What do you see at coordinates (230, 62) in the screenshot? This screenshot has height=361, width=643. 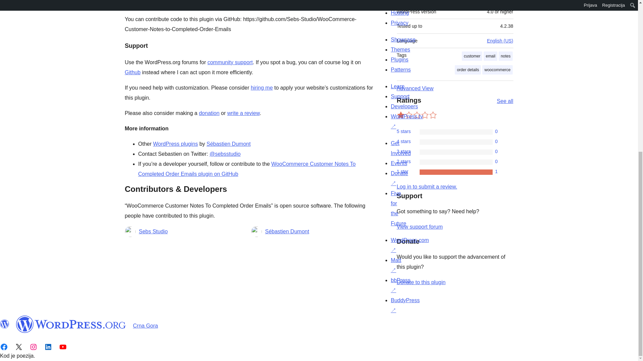 I see `community support` at bounding box center [230, 62].